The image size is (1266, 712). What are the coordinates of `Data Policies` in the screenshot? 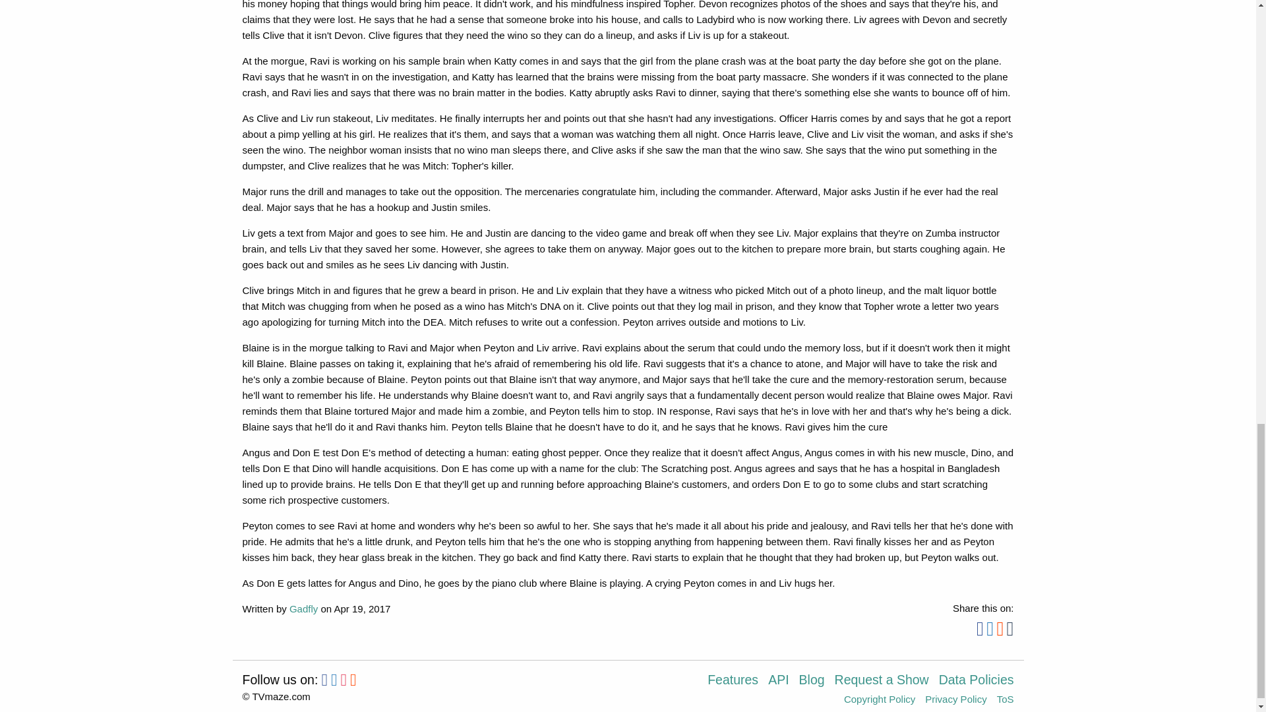 It's located at (976, 684).